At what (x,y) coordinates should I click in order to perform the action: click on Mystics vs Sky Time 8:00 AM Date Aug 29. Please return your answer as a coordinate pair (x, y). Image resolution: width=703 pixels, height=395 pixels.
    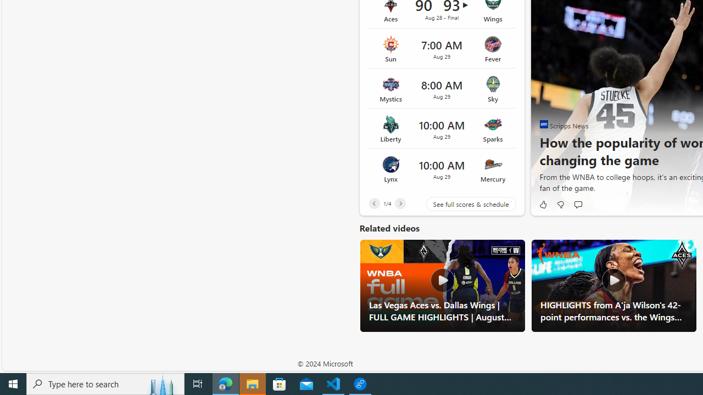
    Looking at the image, I should click on (442, 89).